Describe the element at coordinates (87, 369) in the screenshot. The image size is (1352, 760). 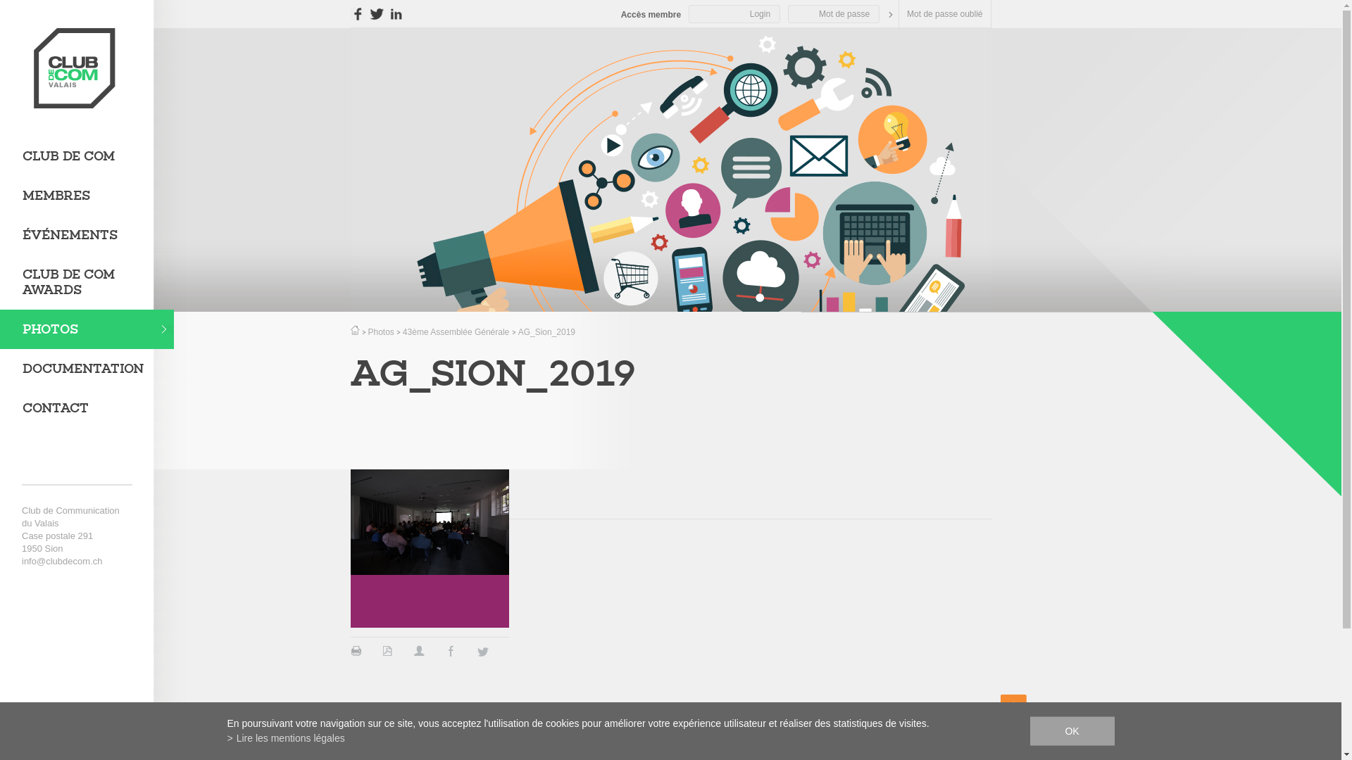
I see `DOCUMENTATION` at that location.